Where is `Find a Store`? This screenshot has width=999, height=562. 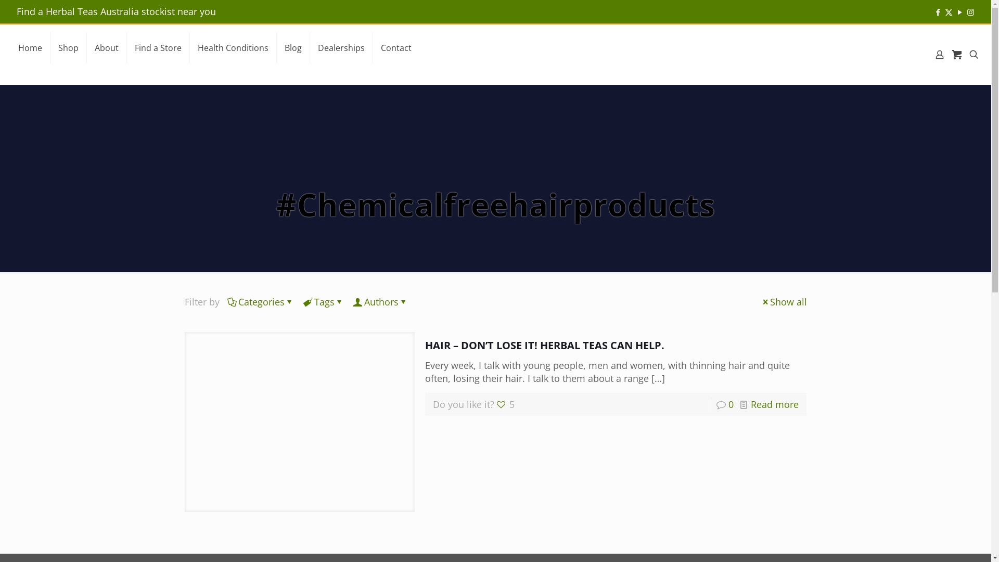
Find a Store is located at coordinates (158, 48).